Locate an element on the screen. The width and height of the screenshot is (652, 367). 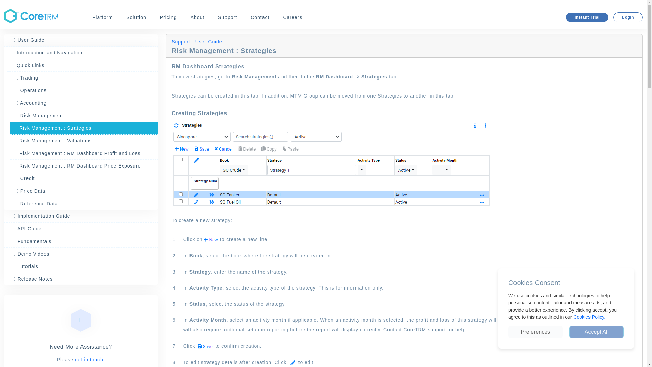
Careers is located at coordinates (293, 17).